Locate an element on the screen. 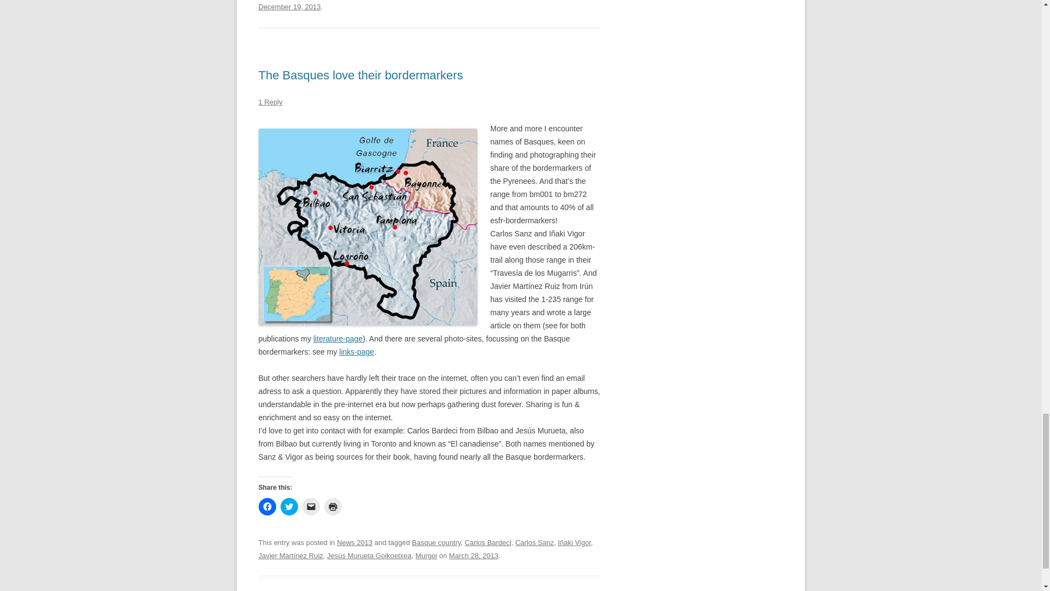 The width and height of the screenshot is (1050, 591). Click to share on Facebook is located at coordinates (267, 507).